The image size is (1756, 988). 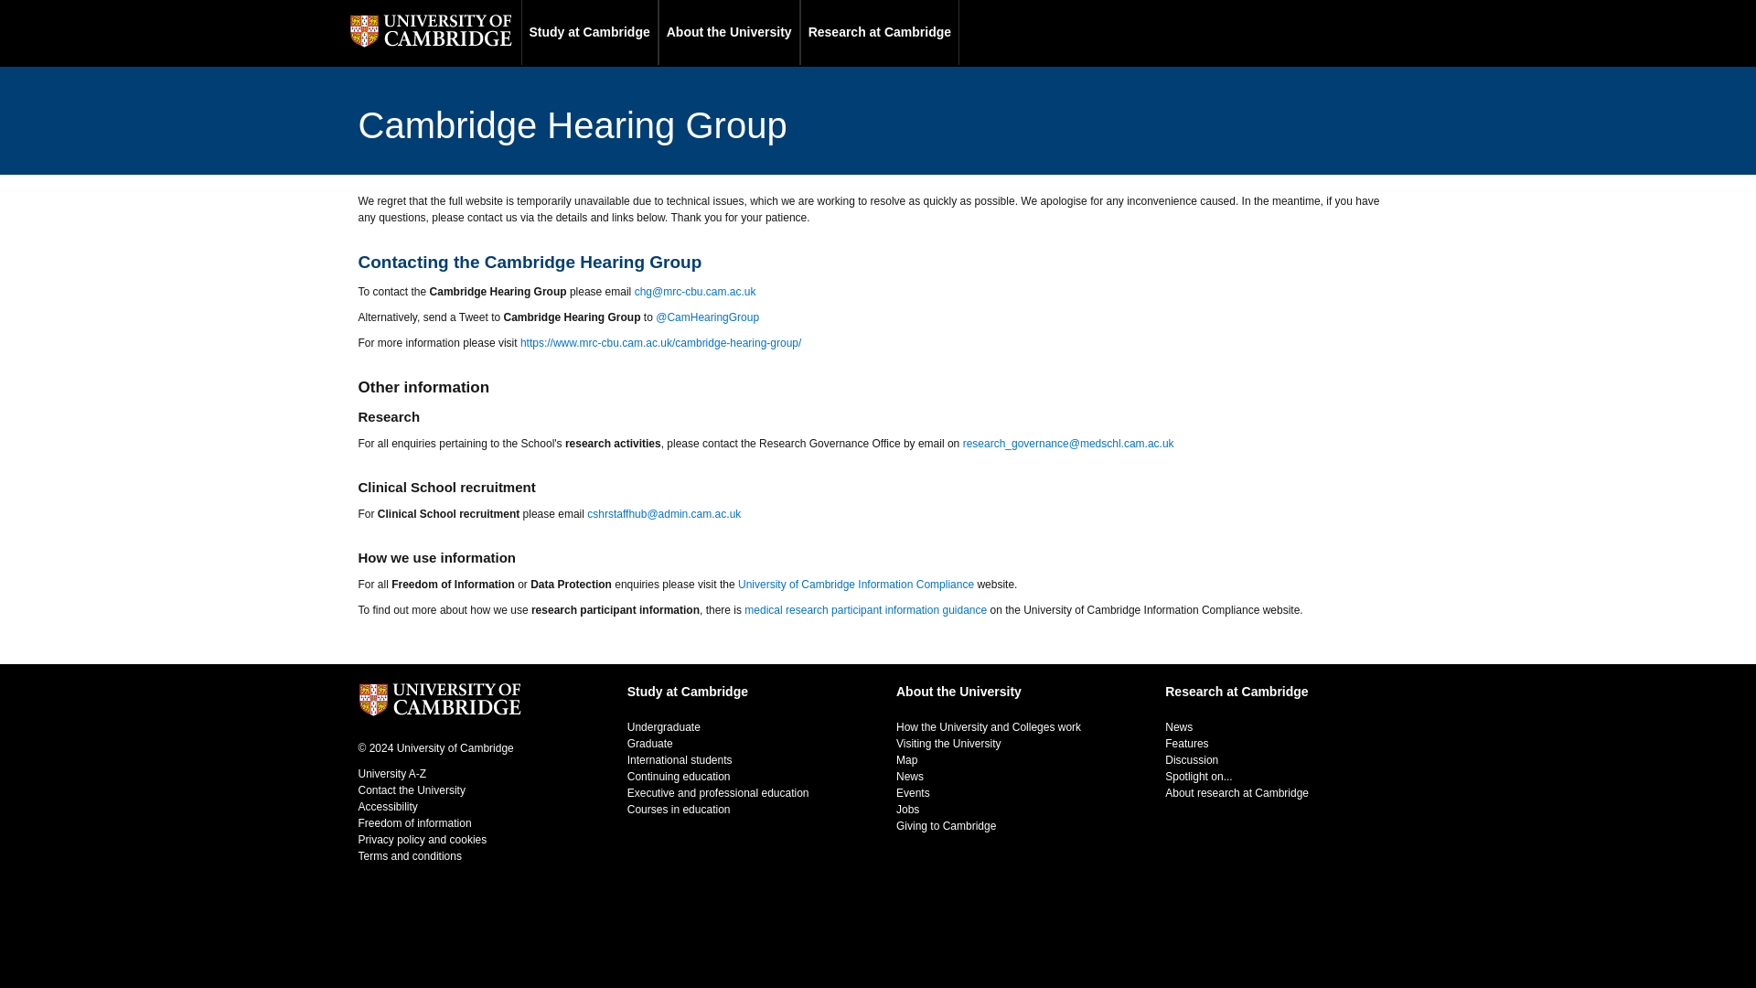 I want to click on About the University, so click(x=958, y=696).